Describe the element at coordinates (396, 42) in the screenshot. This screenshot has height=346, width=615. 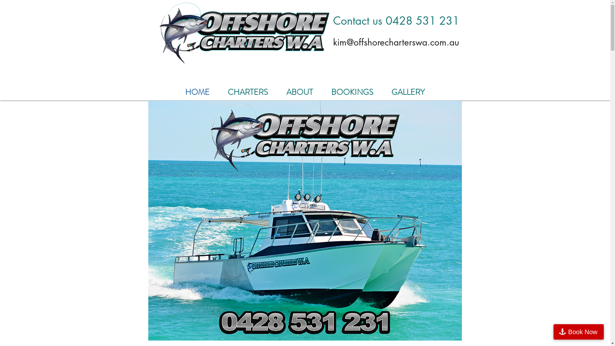
I see `kim@offshorecharterswa.com.au` at that location.